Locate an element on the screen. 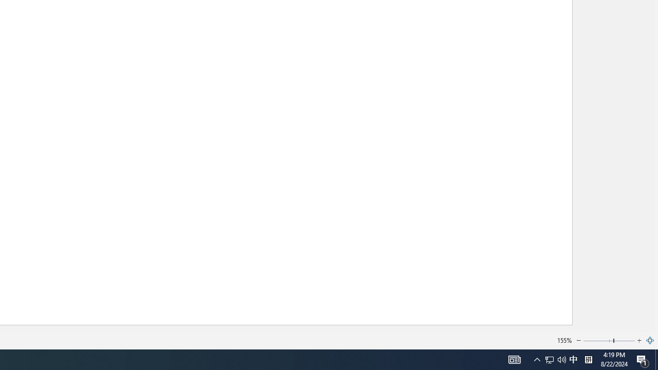  155% is located at coordinates (564, 340).